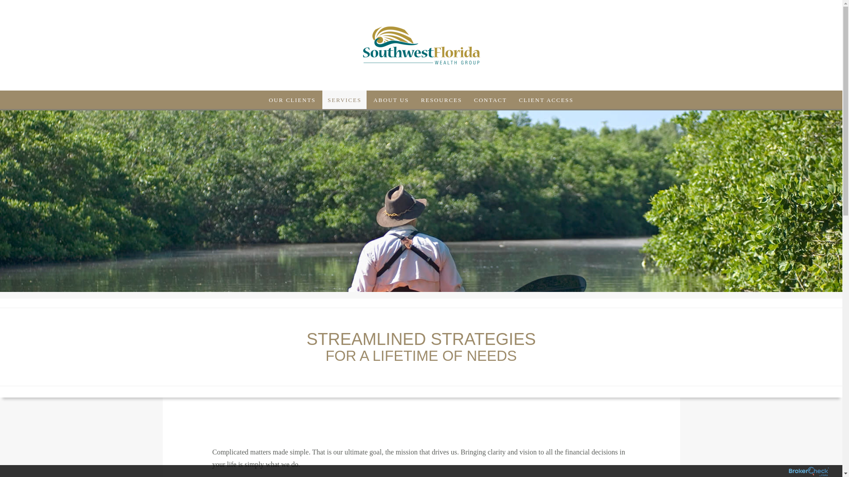 The width and height of the screenshot is (849, 477). Describe the element at coordinates (546, 96) in the screenshot. I see `CLIENT ACCESS` at that location.